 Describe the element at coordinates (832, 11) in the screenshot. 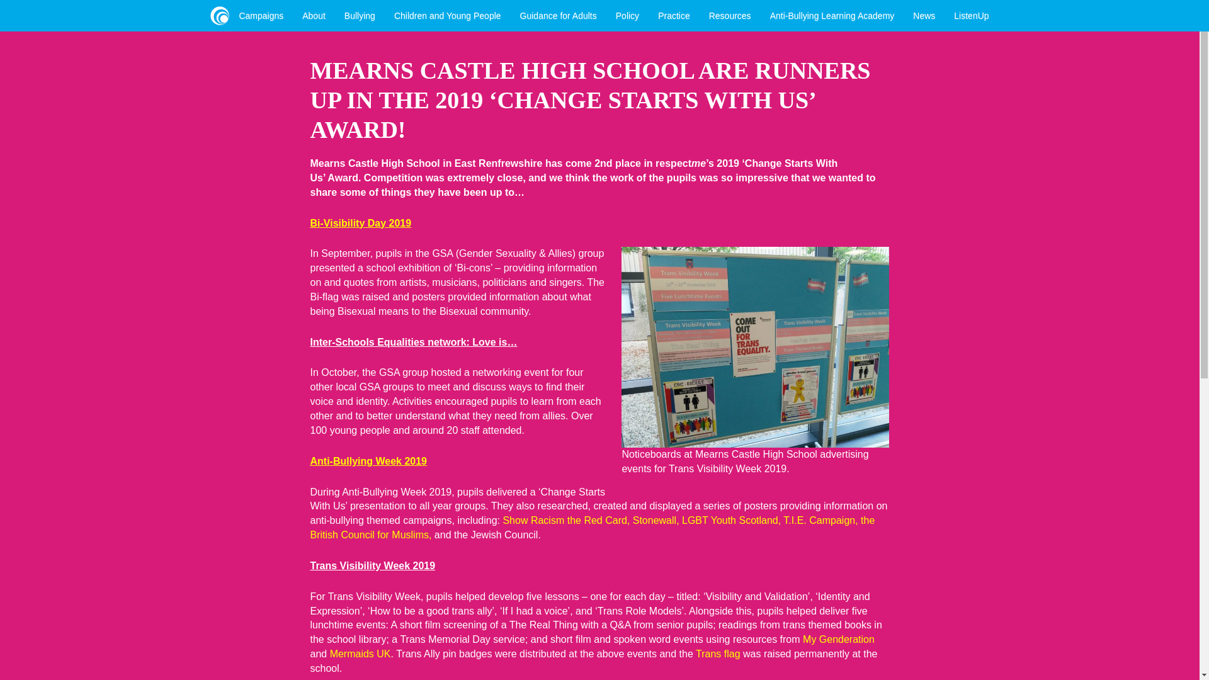

I see `Anti-Bullying Learning Academy` at that location.